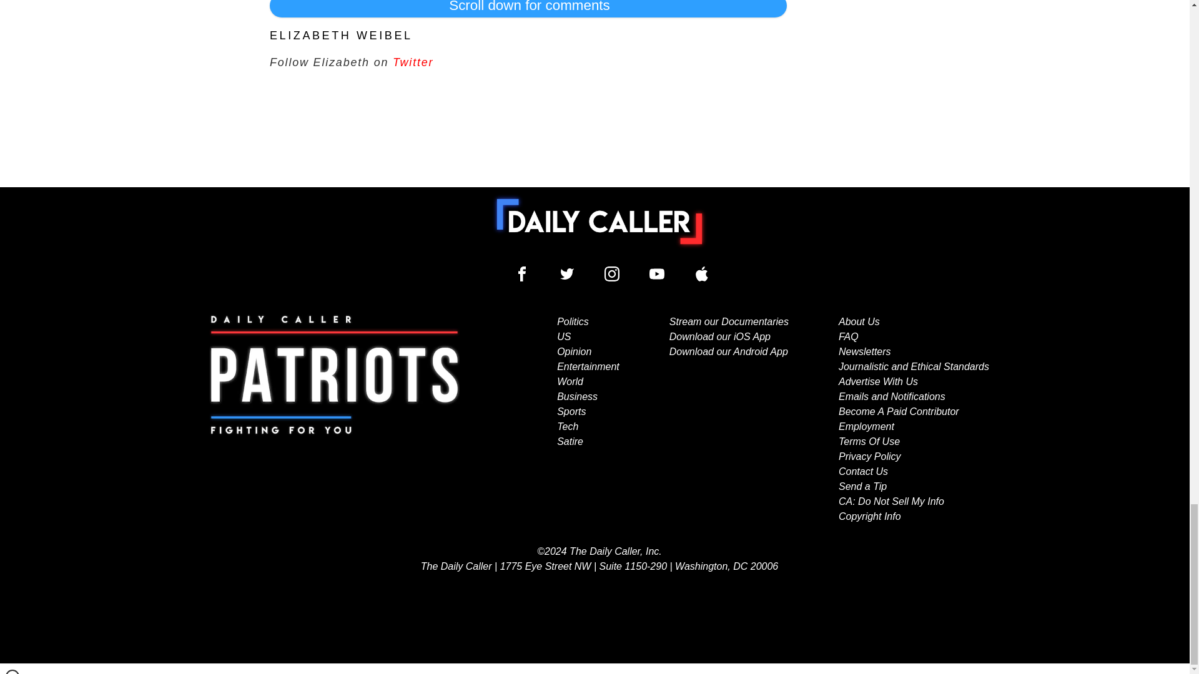 This screenshot has height=674, width=1199. I want to click on To home page, so click(599, 221).